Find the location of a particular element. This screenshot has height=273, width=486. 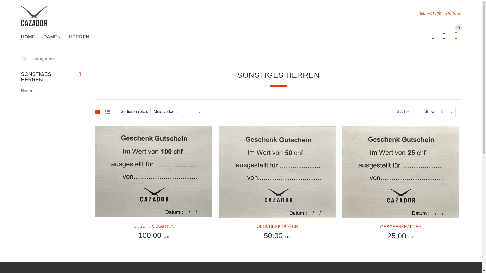

GESCHENKKARTEN is located at coordinates (154, 226).